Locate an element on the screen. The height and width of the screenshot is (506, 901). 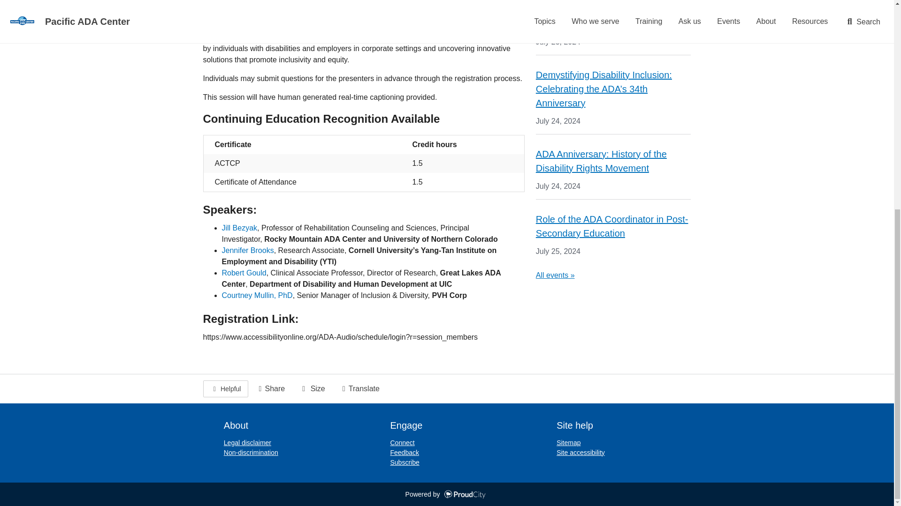
Jennifer Brooks is located at coordinates (248, 250).